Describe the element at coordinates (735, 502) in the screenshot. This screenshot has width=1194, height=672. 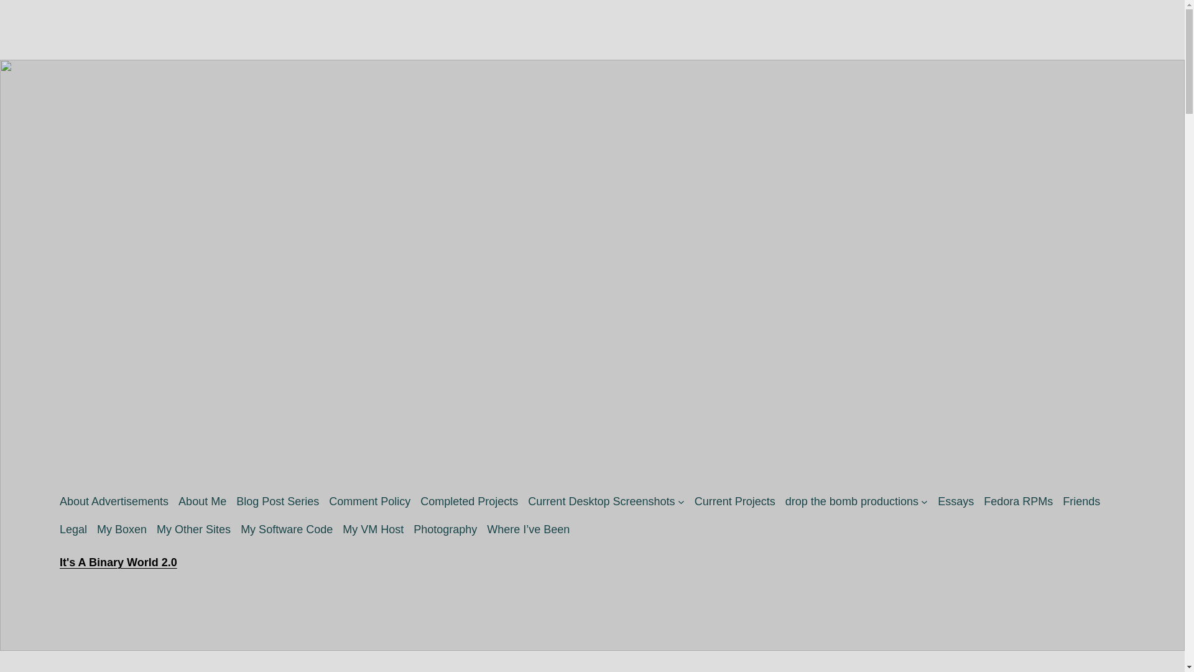
I see `Current Projects` at that location.